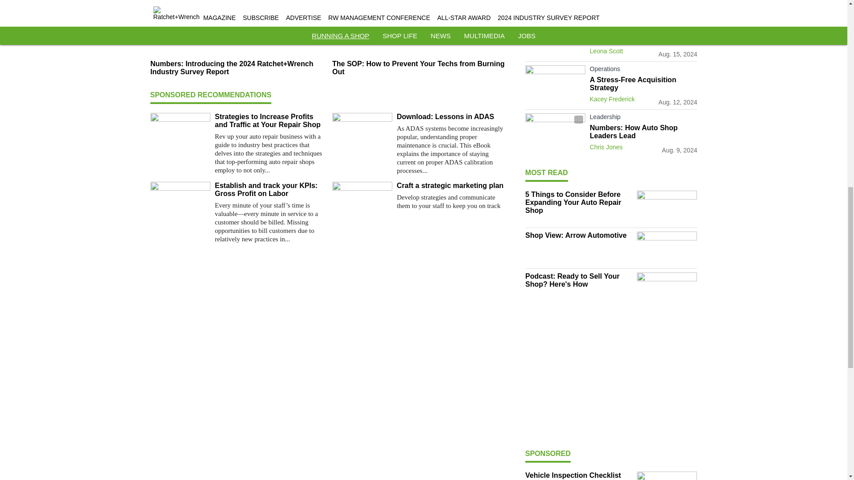 The width and height of the screenshot is (854, 480). Describe the element at coordinates (644, 70) in the screenshot. I see `Operations` at that location.